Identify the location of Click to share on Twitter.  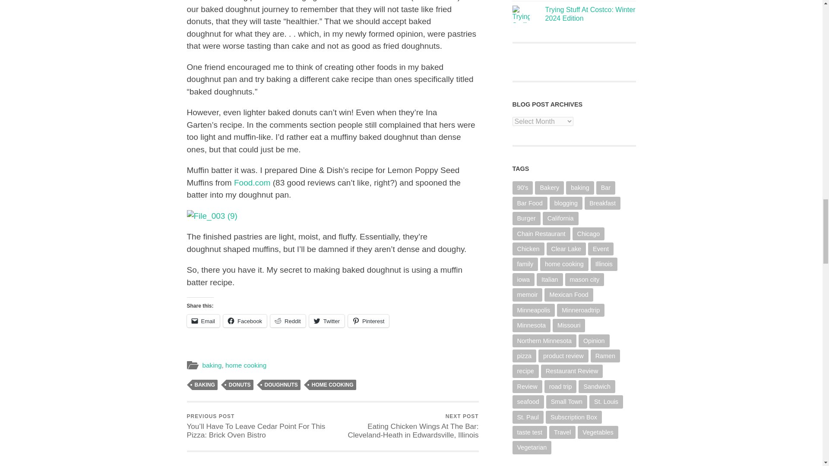
(327, 321).